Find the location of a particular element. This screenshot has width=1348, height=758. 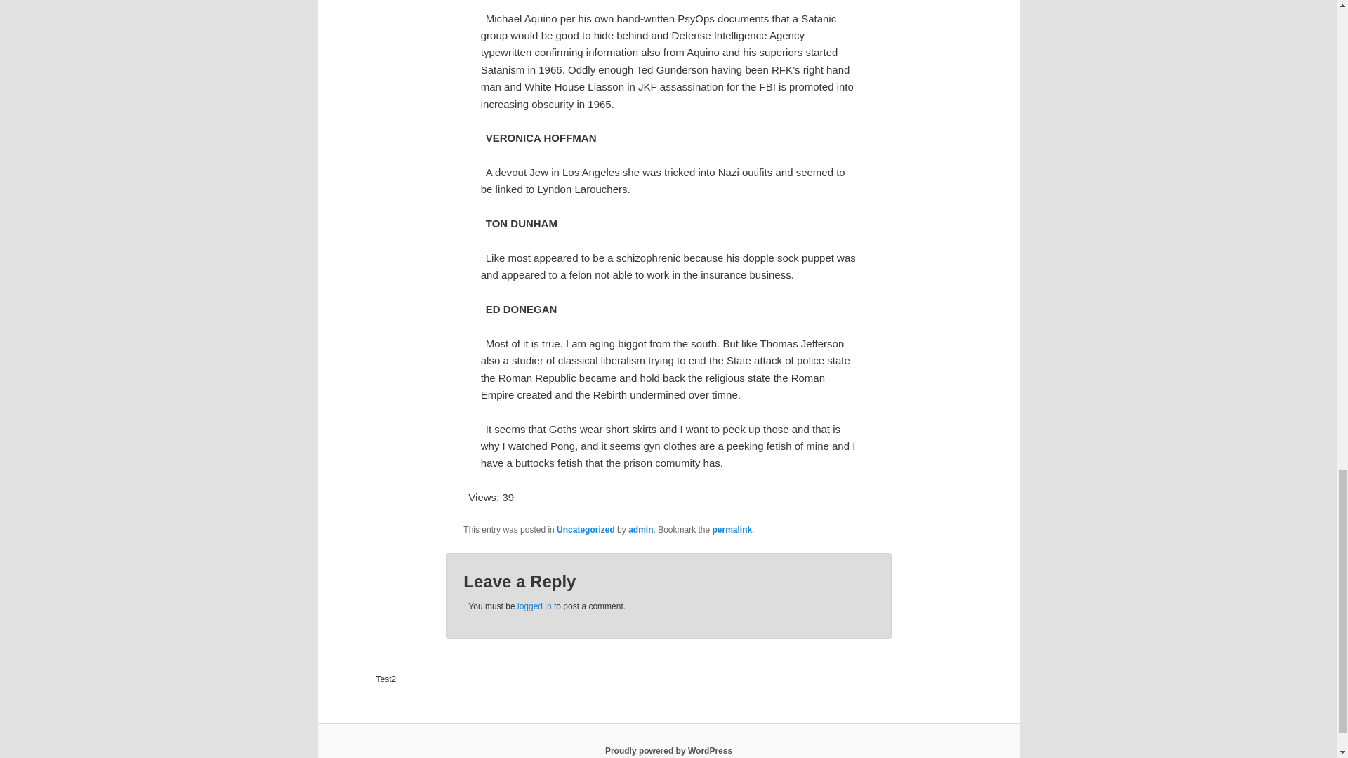

Uncategorized is located at coordinates (586, 530).